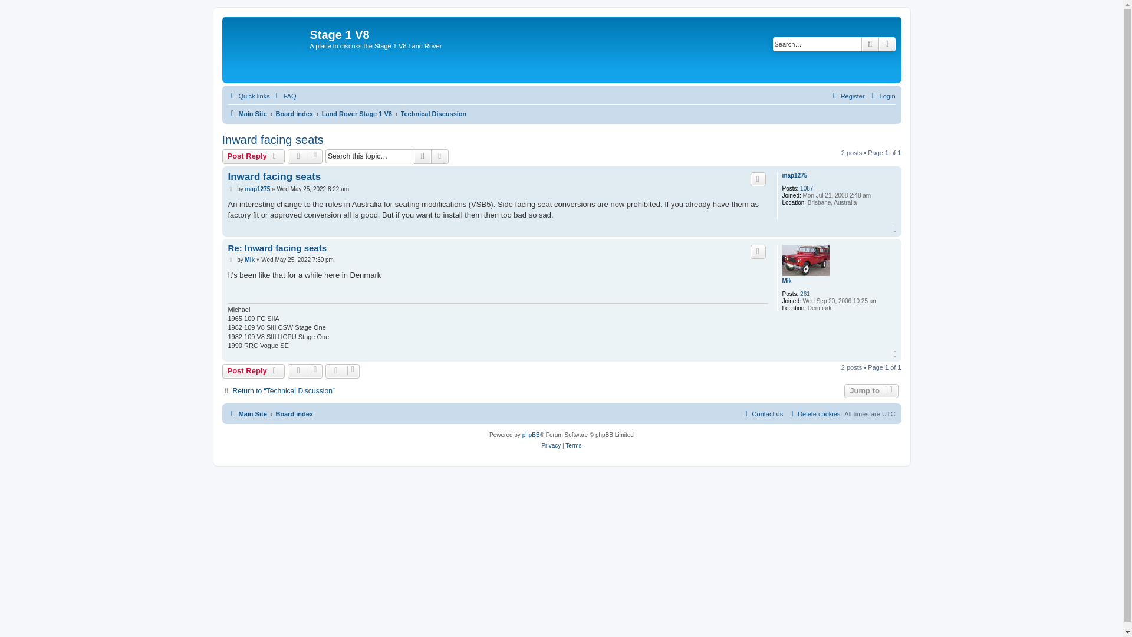 The height and width of the screenshot is (637, 1132). I want to click on Register, so click(847, 96).